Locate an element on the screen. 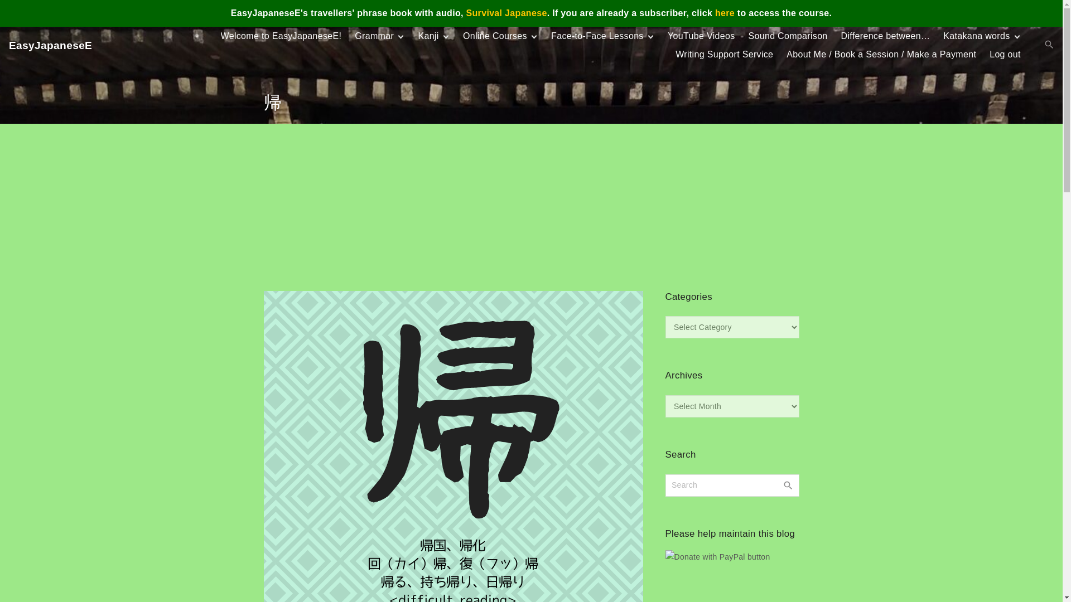  EasyJapaneseE is located at coordinates (50, 45).